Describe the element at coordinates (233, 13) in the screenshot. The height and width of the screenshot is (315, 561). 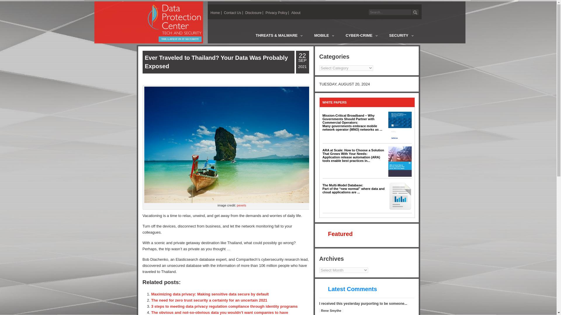
I see `Contact Us` at that location.